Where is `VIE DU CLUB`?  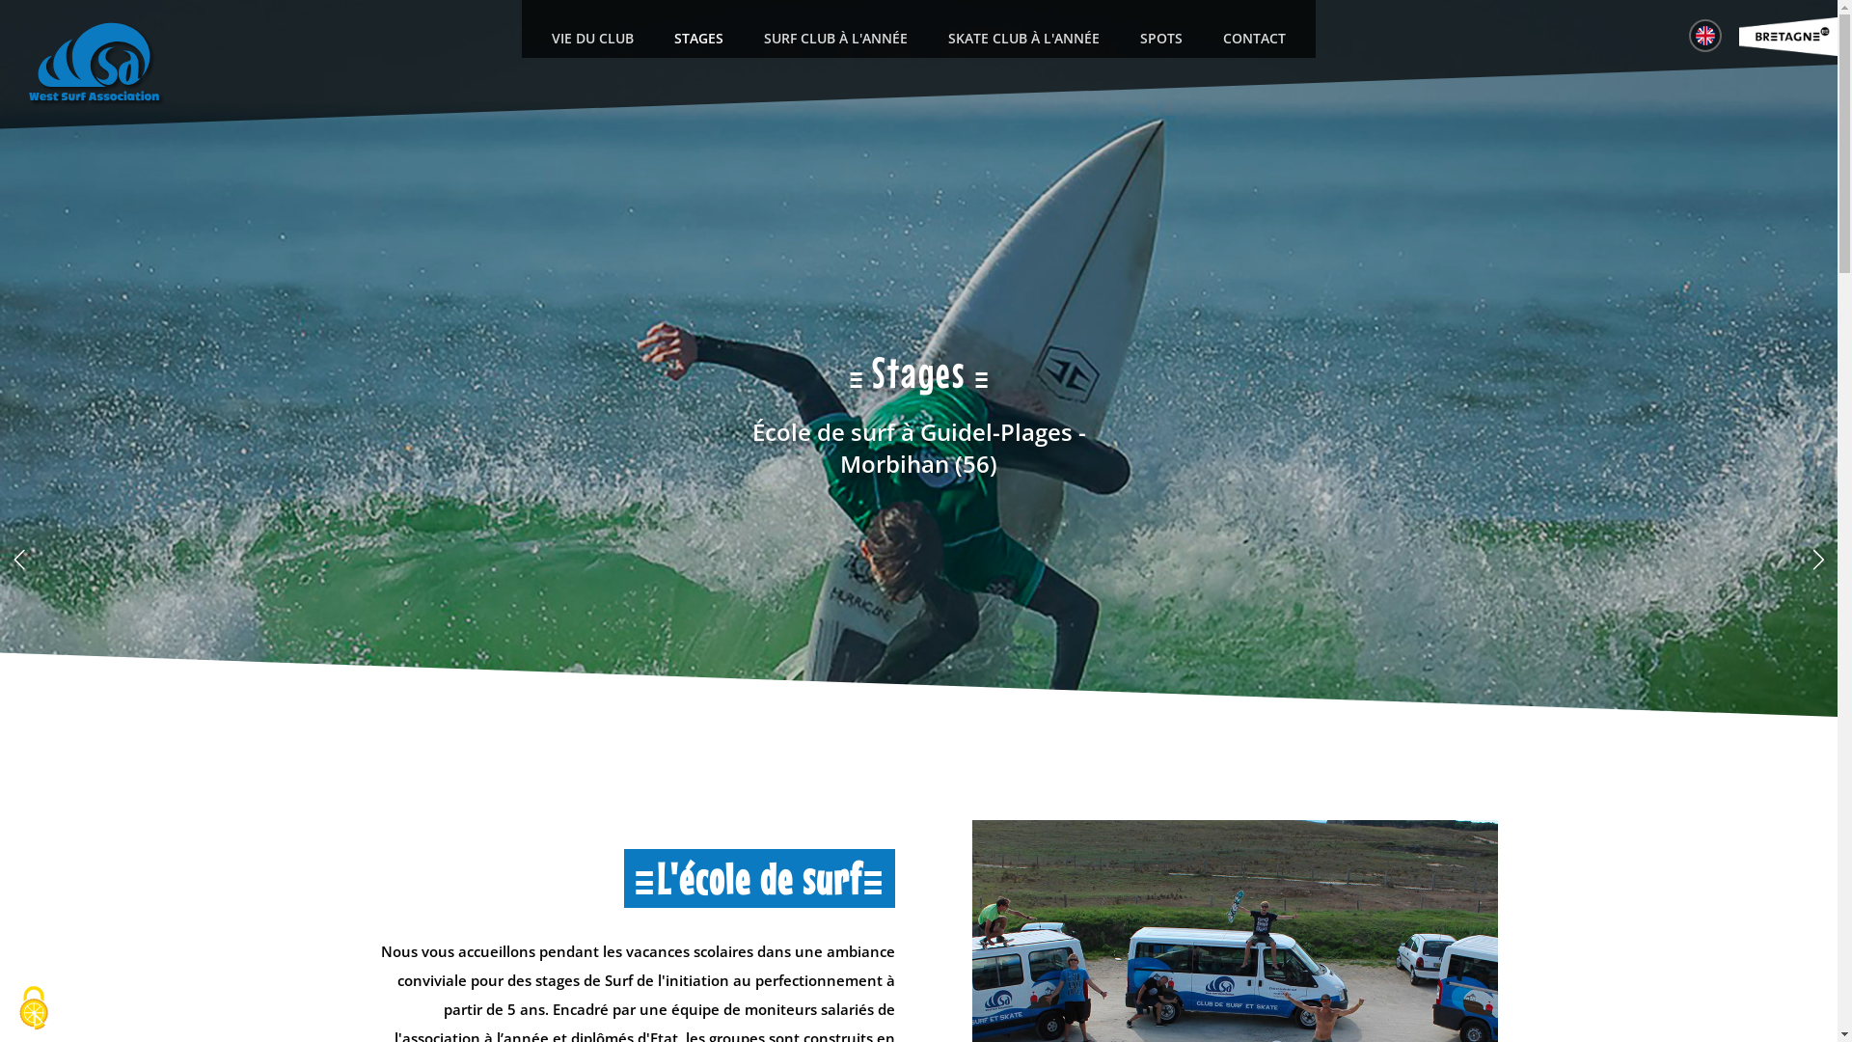 VIE DU CLUB is located at coordinates (592, 39).